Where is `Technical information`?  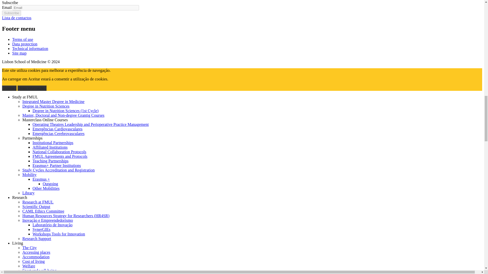
Technical information is located at coordinates (30, 48).